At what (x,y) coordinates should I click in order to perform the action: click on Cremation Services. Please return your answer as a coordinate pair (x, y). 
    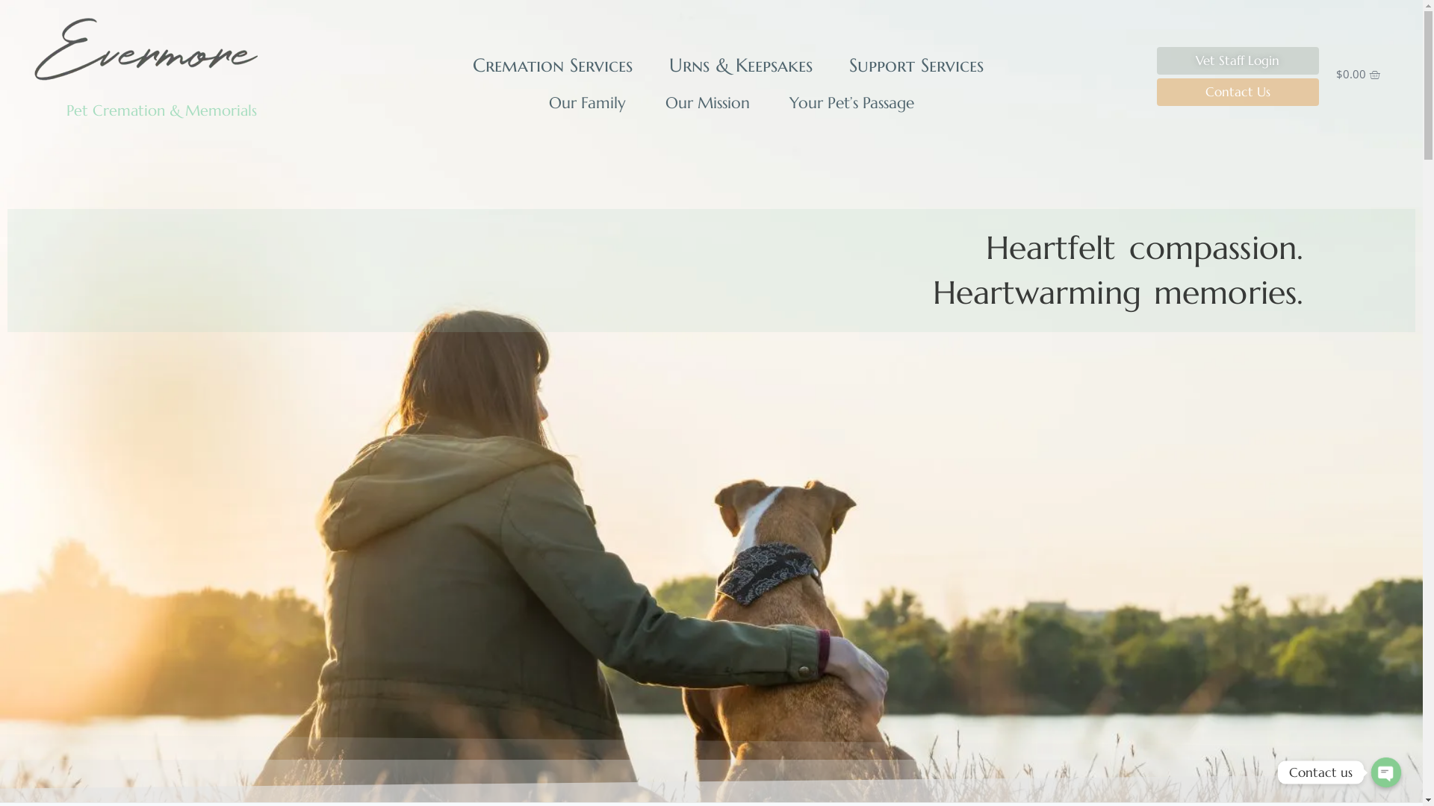
    Looking at the image, I should click on (556, 66).